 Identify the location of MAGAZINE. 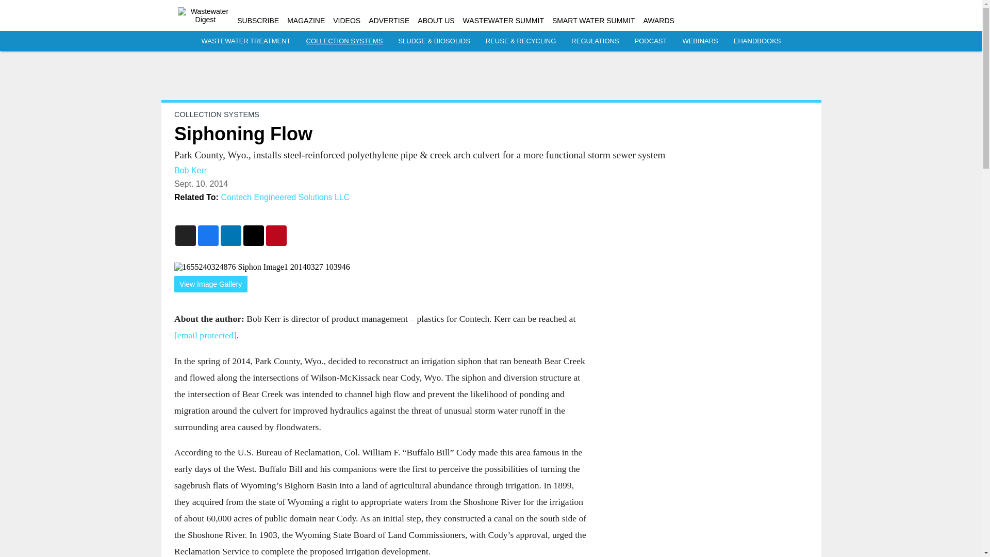
(305, 21).